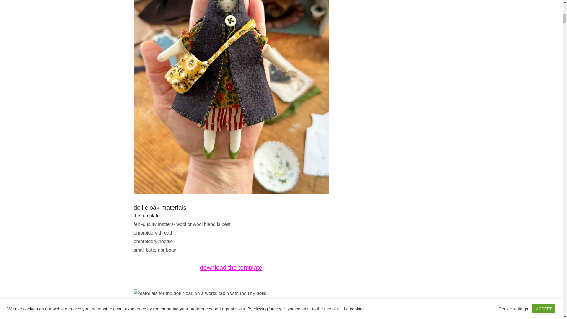  Describe the element at coordinates (146, 216) in the screenshot. I see `the template` at that location.